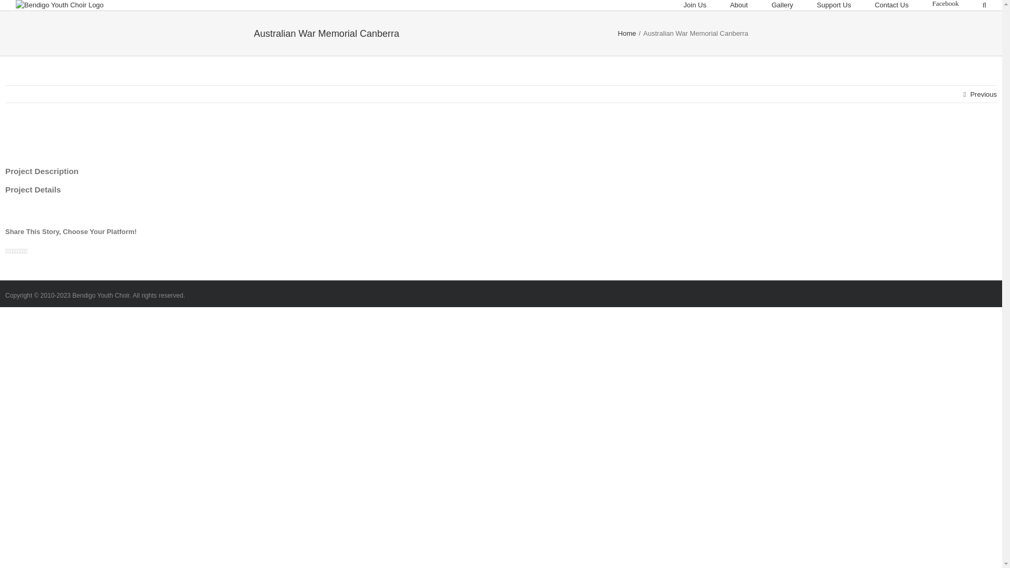  I want to click on Home, so click(627, 34).